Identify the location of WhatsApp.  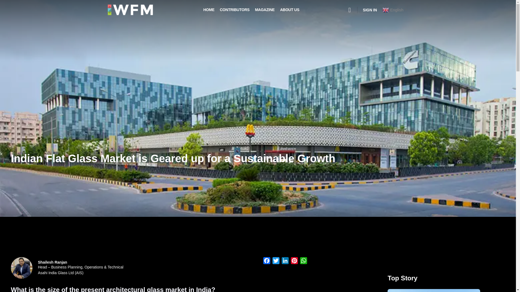
(304, 262).